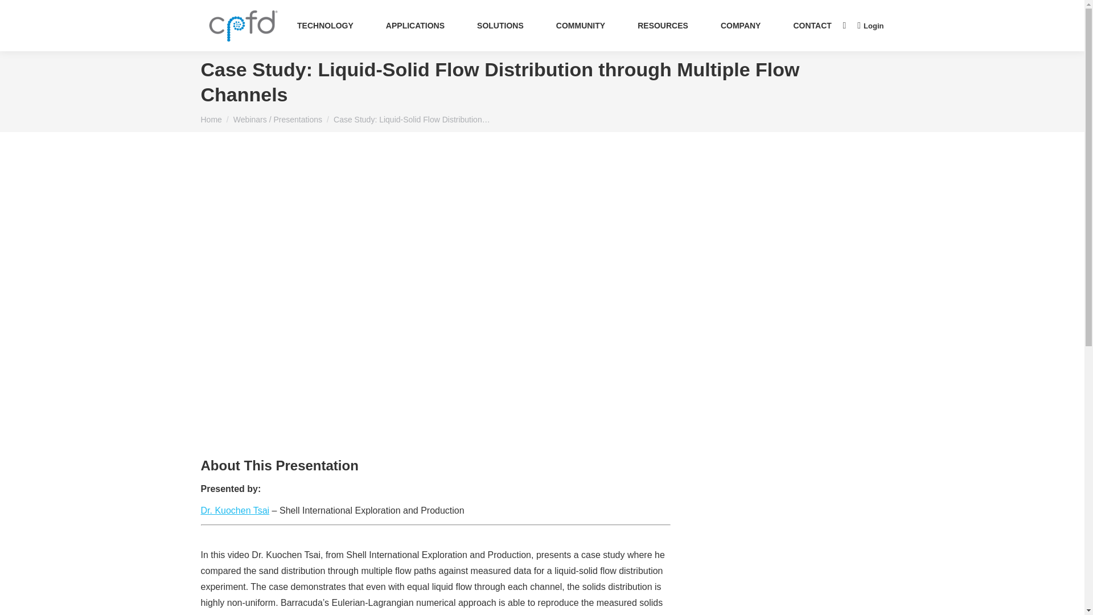 The height and width of the screenshot is (615, 1093). Describe the element at coordinates (414, 26) in the screenshot. I see `APPLICATIONS` at that location.